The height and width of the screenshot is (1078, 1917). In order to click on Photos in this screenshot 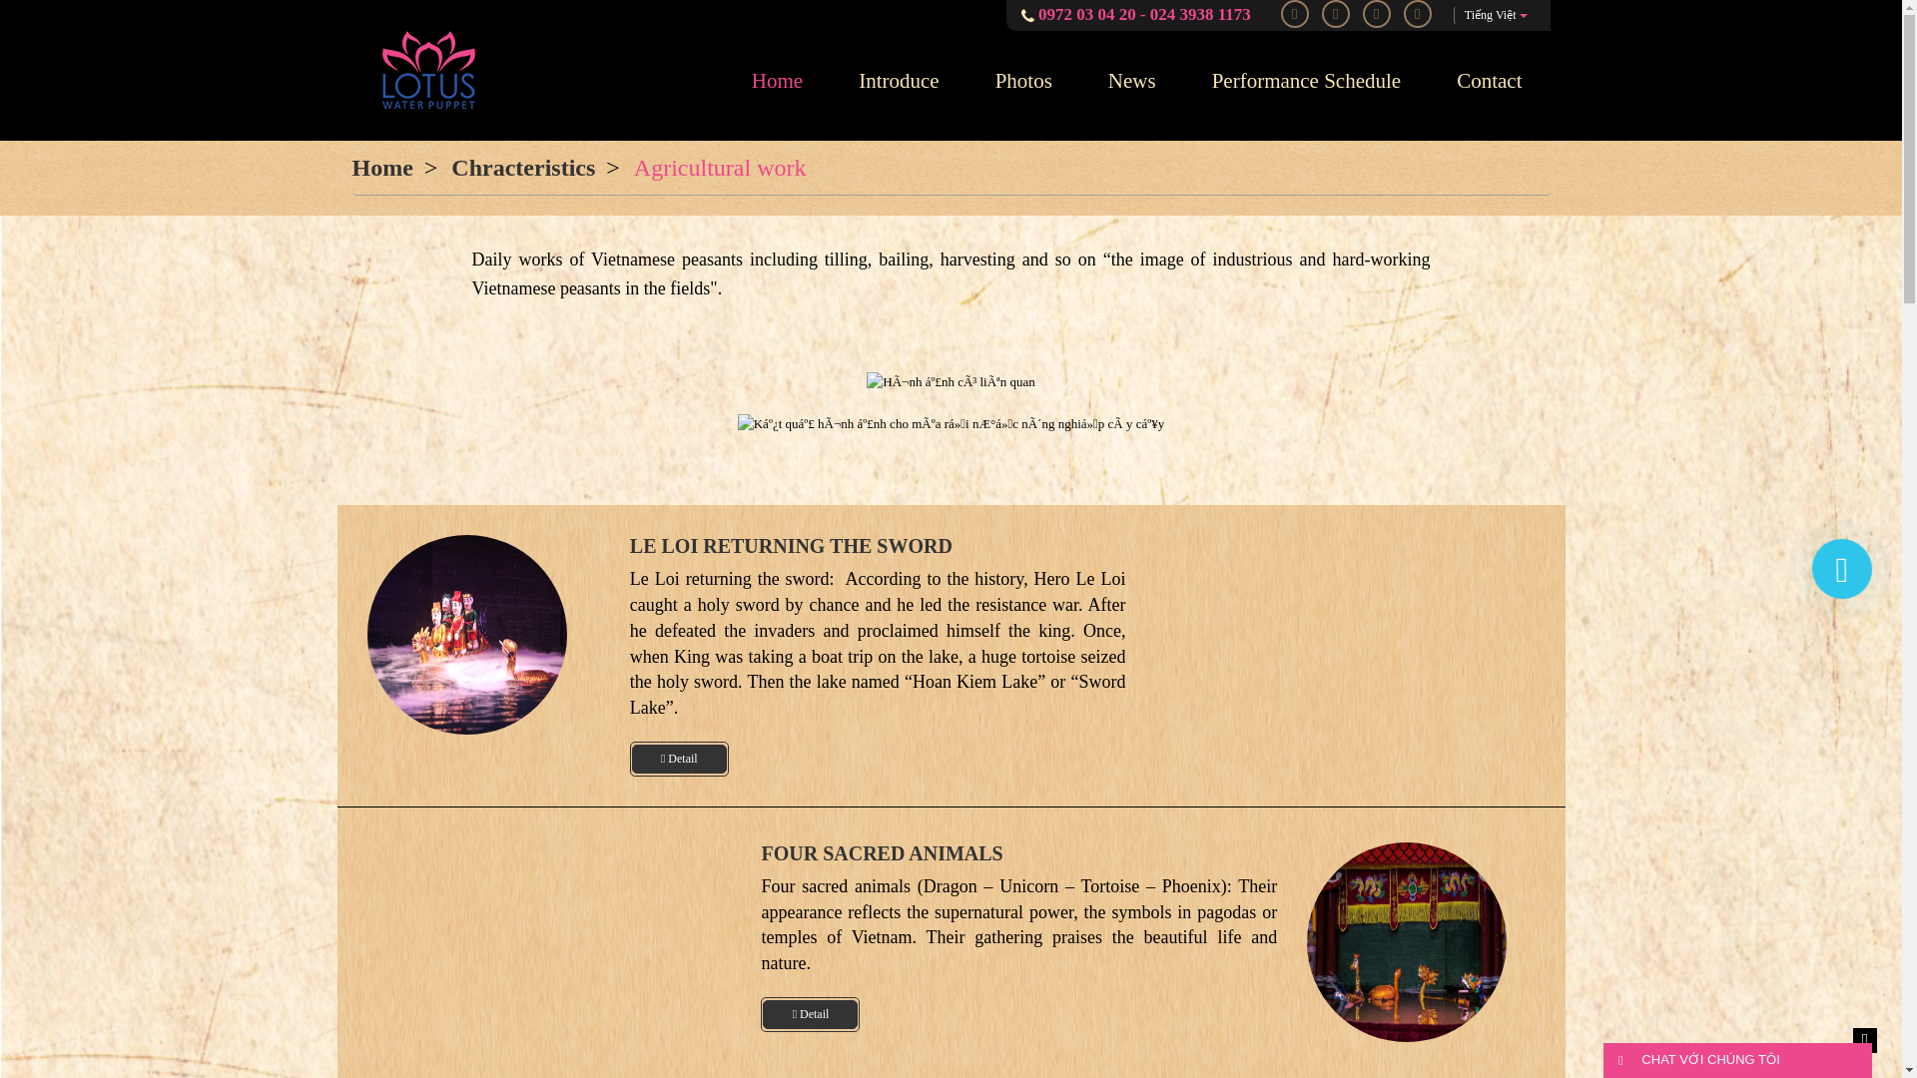, I will do `click(1023, 80)`.